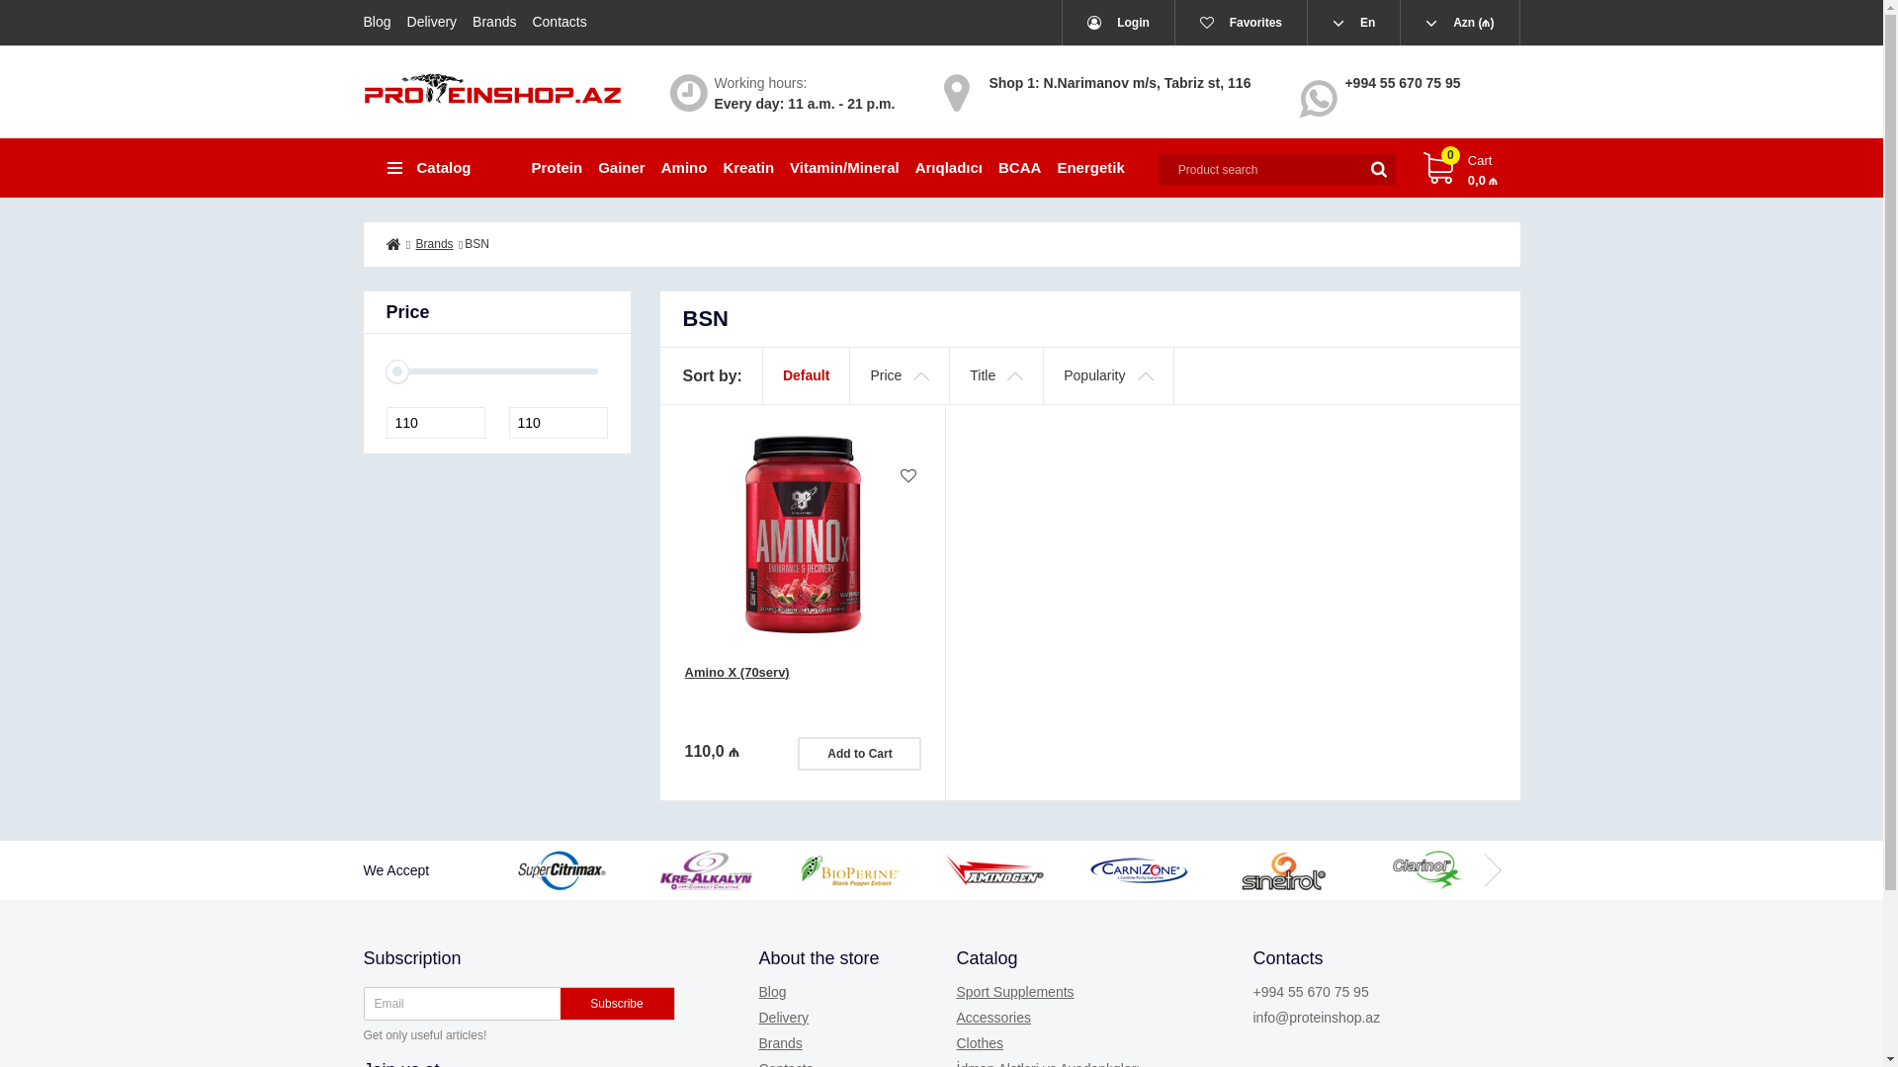 This screenshot has width=1898, height=1067. Describe the element at coordinates (1491, 870) in the screenshot. I see `Next` at that location.